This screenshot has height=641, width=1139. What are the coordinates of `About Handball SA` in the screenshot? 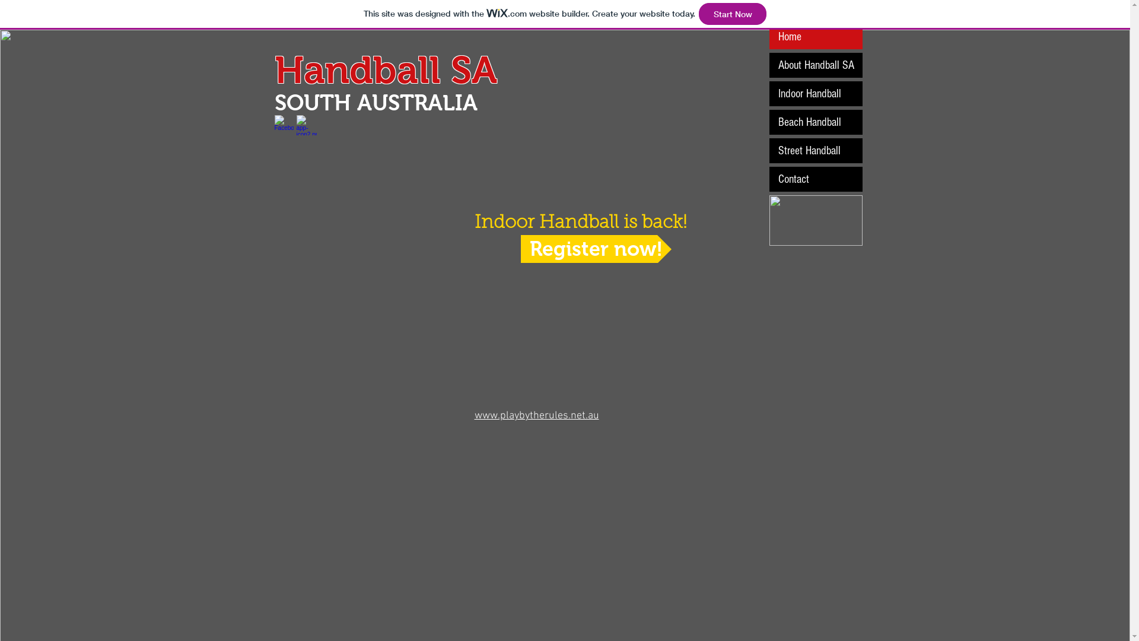 It's located at (815, 65).